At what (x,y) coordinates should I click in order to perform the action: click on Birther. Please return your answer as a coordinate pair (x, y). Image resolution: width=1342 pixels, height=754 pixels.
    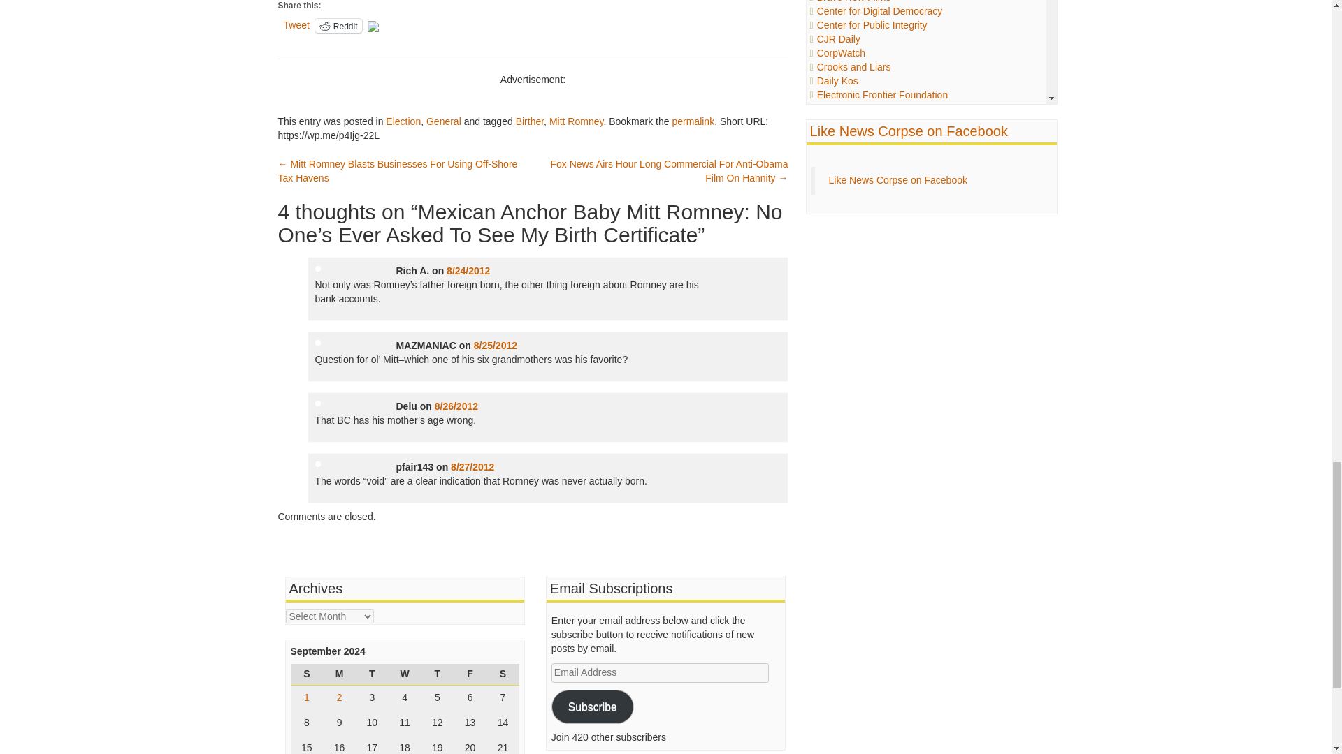
    Looking at the image, I should click on (529, 121).